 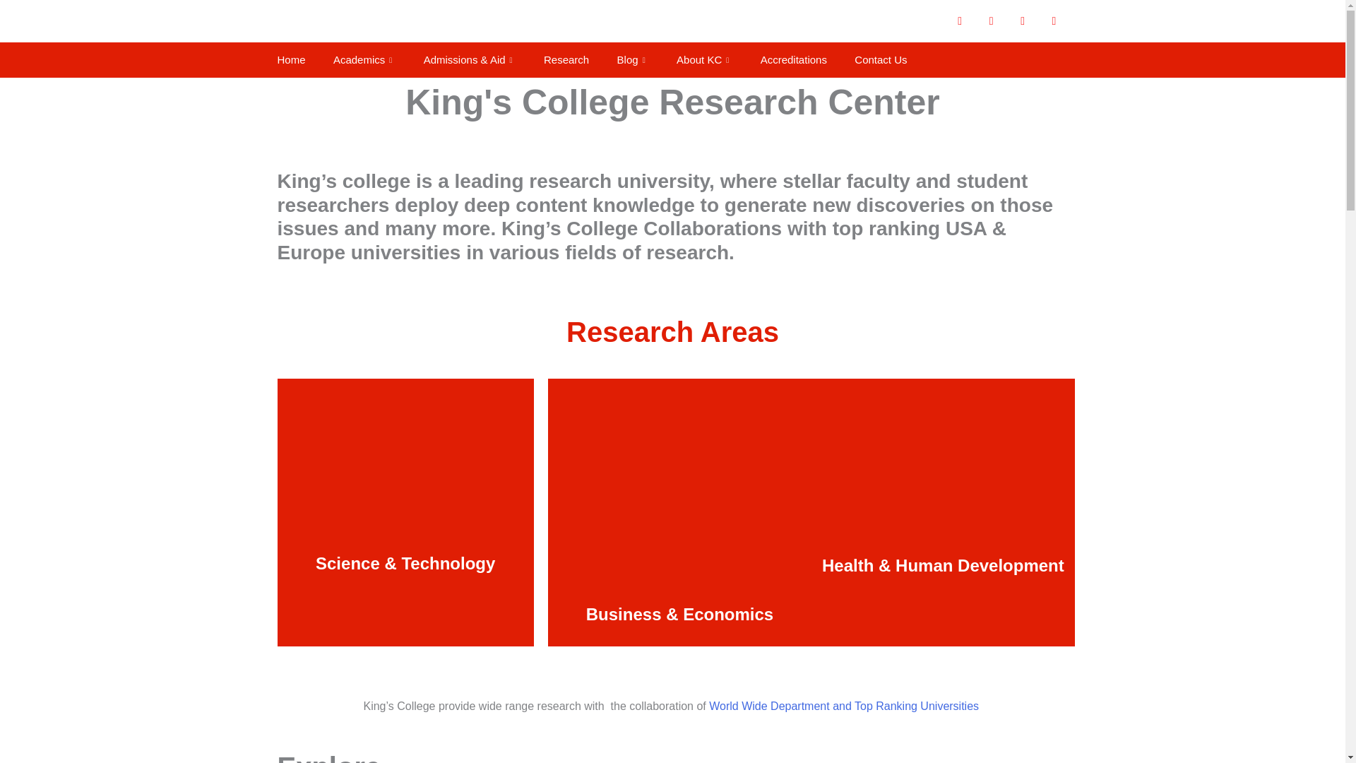 What do you see at coordinates (364, 60) in the screenshot?
I see `Academics` at bounding box center [364, 60].